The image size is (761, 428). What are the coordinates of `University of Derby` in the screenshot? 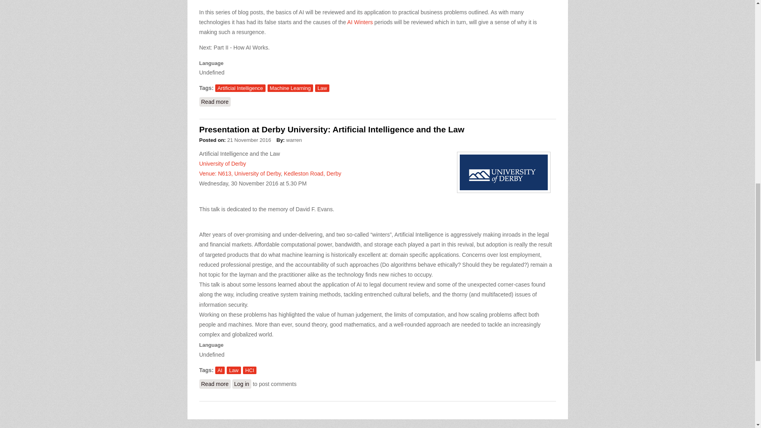 It's located at (258, 174).